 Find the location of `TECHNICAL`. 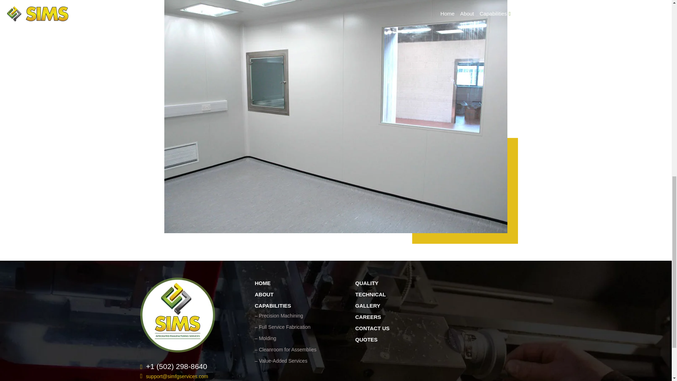

TECHNICAL is located at coordinates (371, 294).